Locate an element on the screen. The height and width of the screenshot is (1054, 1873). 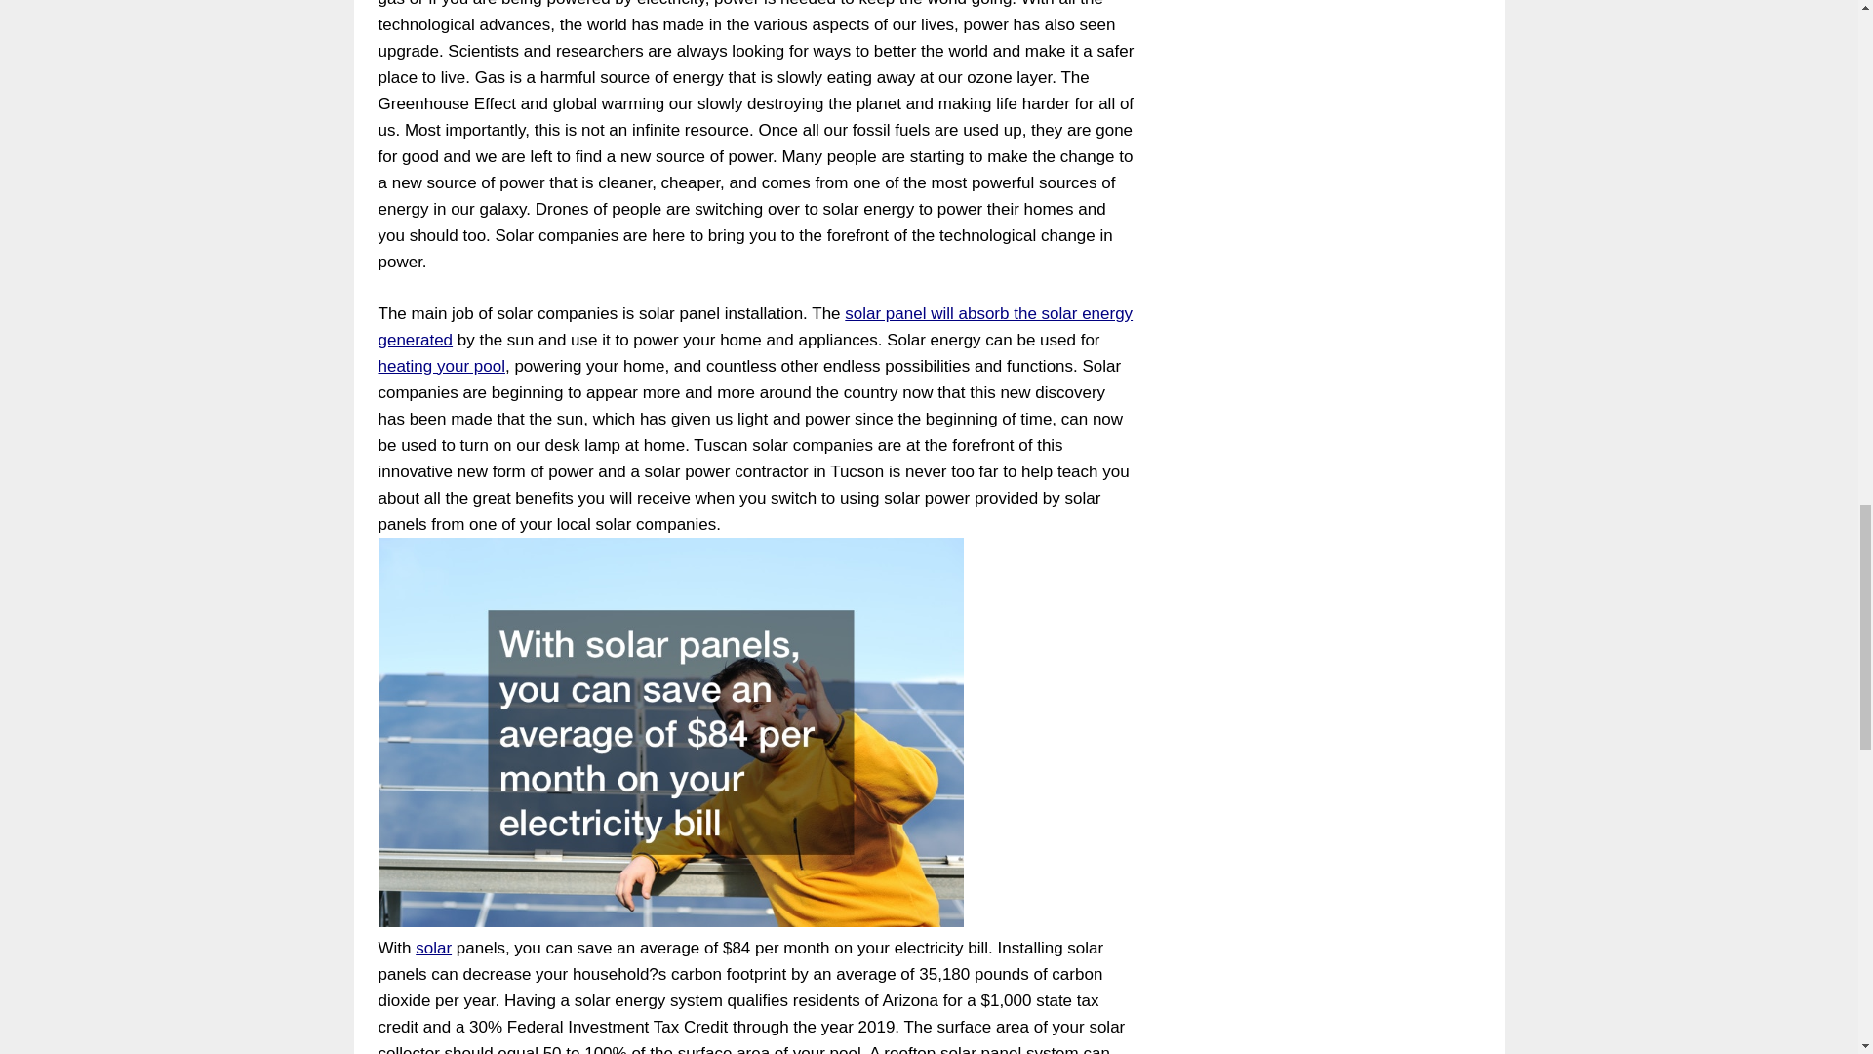
heating your pool is located at coordinates (441, 366).